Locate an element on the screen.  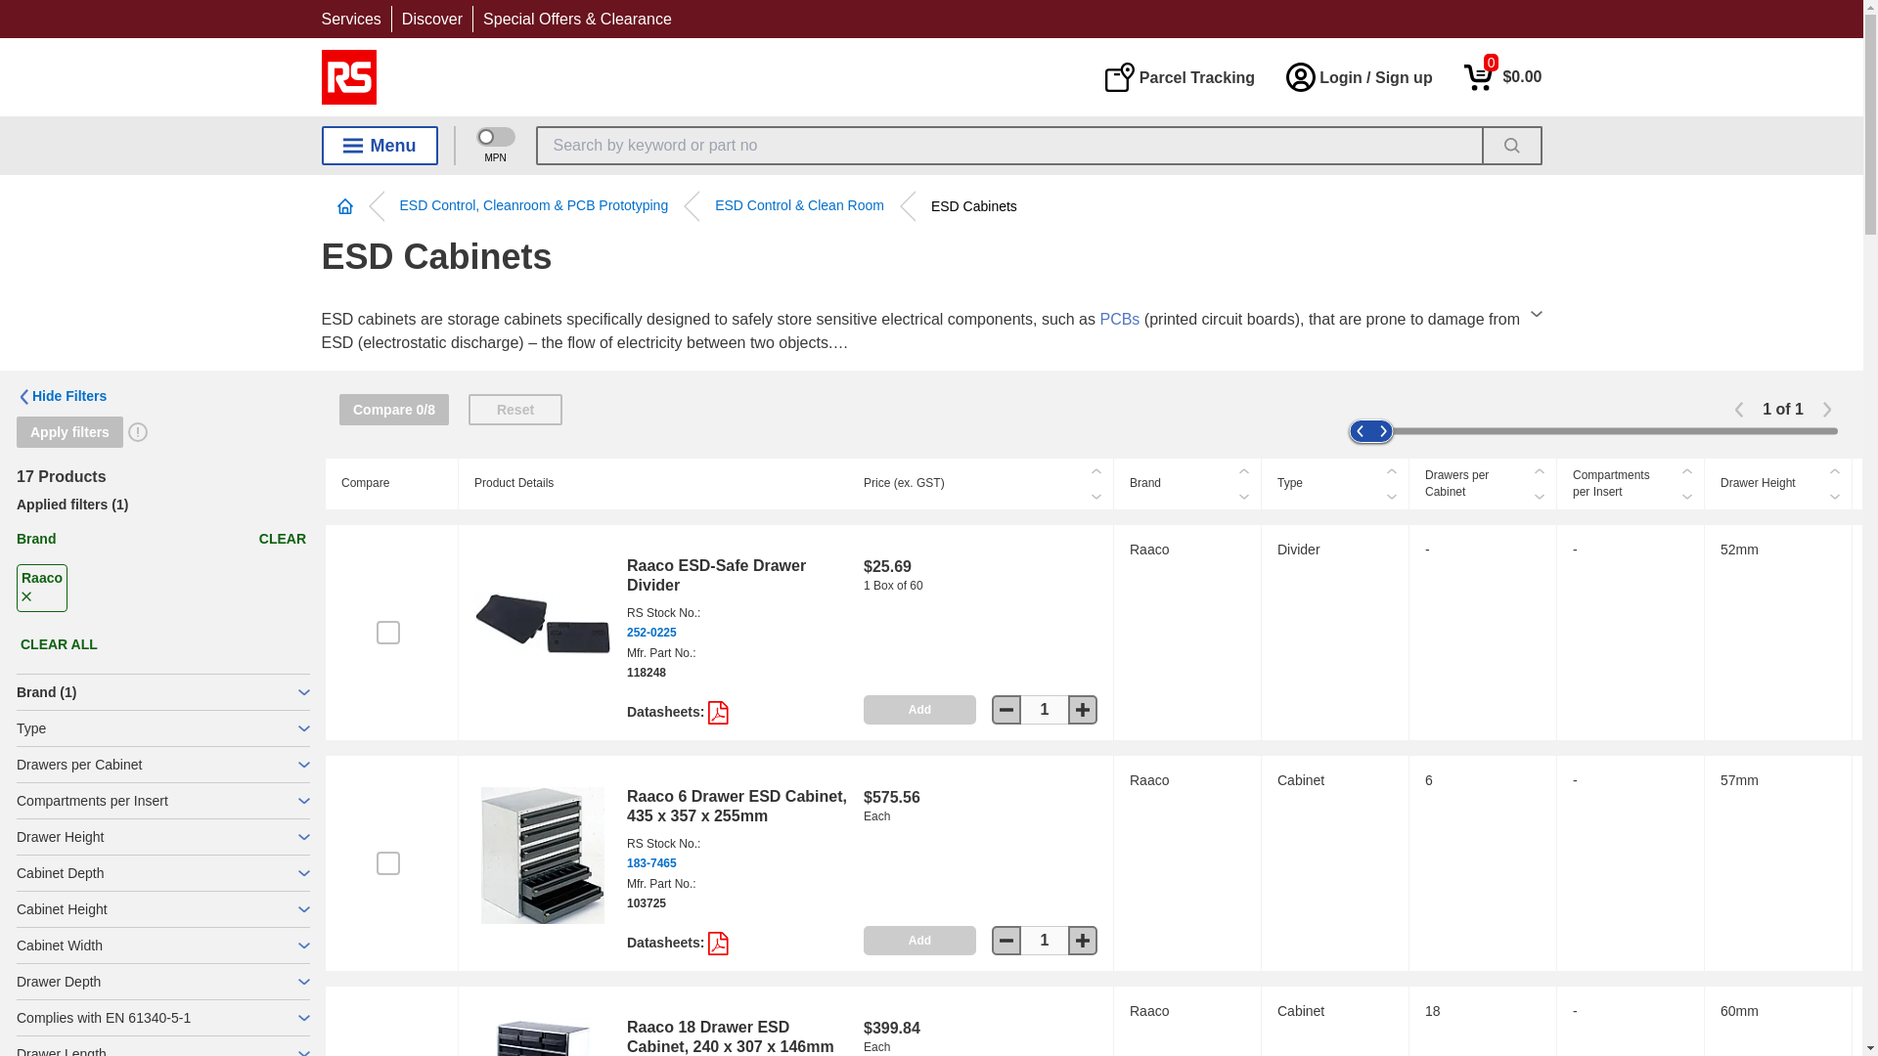
Sort ascending is located at coordinates (1835, 470).